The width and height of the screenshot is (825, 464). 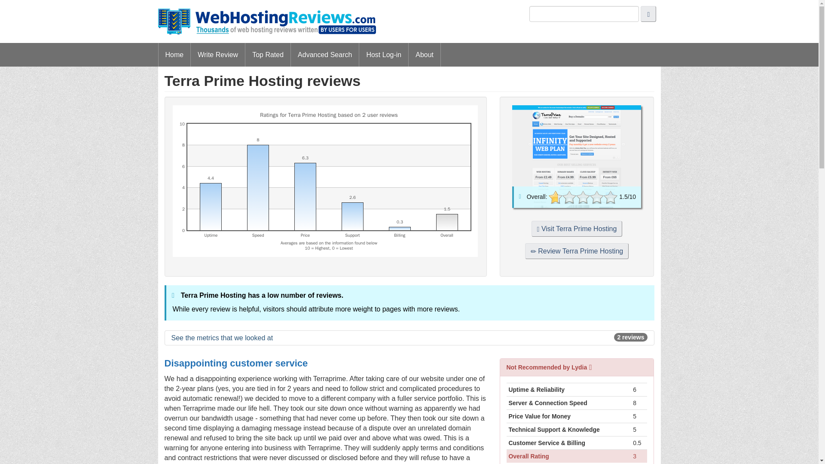 I want to click on Advanced Search, so click(x=324, y=55).